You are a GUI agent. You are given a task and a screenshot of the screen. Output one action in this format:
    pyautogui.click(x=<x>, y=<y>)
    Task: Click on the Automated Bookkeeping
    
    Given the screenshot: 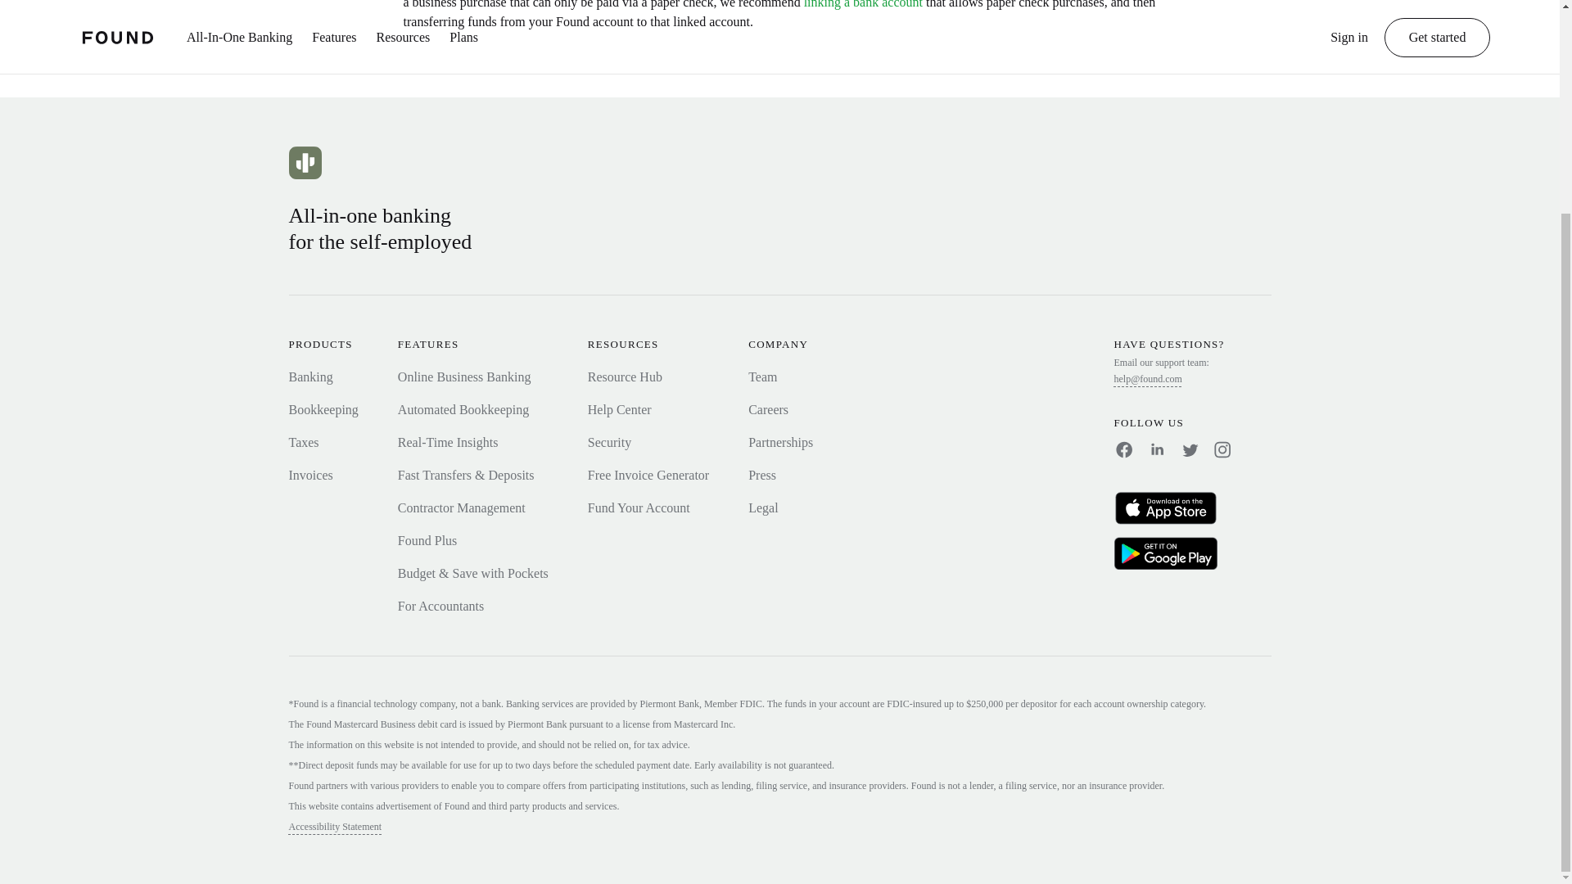 What is the action you would take?
    pyautogui.click(x=463, y=409)
    